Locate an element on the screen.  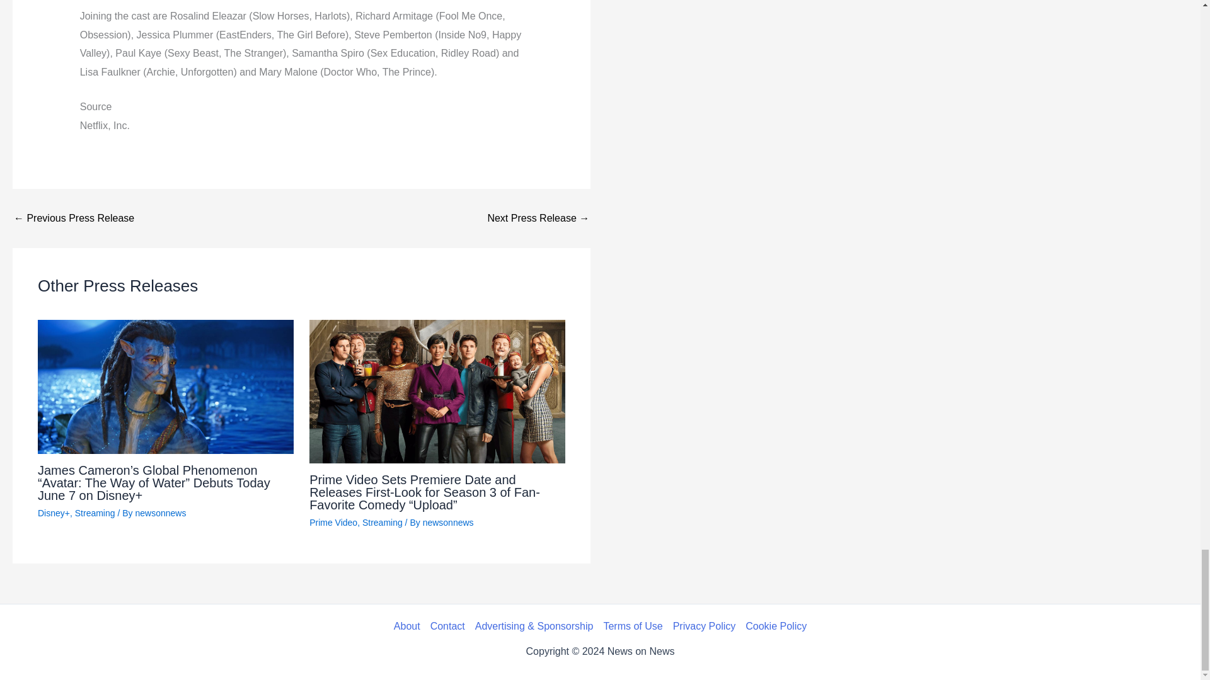
John Rubinstein Guests On Harvey Brownstone Interviews is located at coordinates (74, 218).